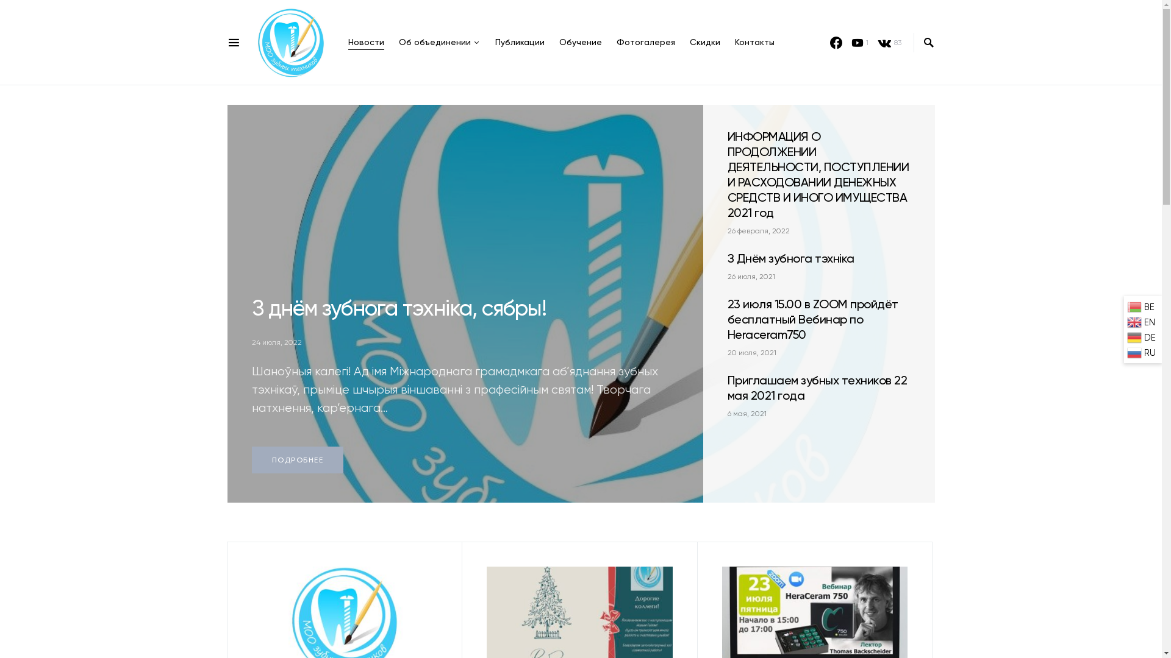  What do you see at coordinates (890, 43) in the screenshot?
I see `83` at bounding box center [890, 43].